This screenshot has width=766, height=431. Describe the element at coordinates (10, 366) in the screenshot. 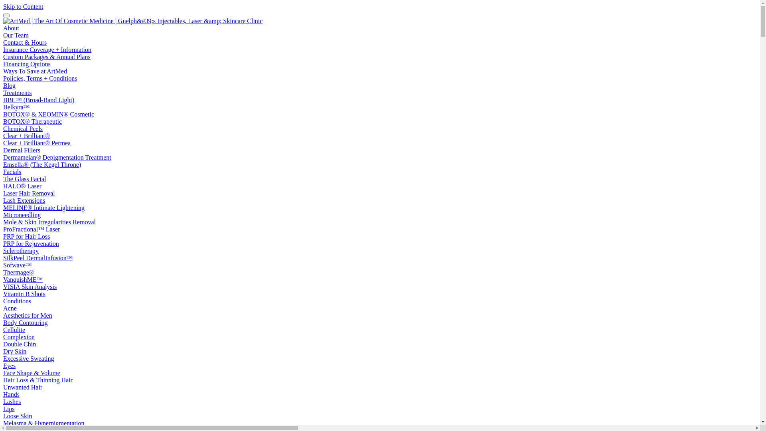

I see `Eyes` at that location.